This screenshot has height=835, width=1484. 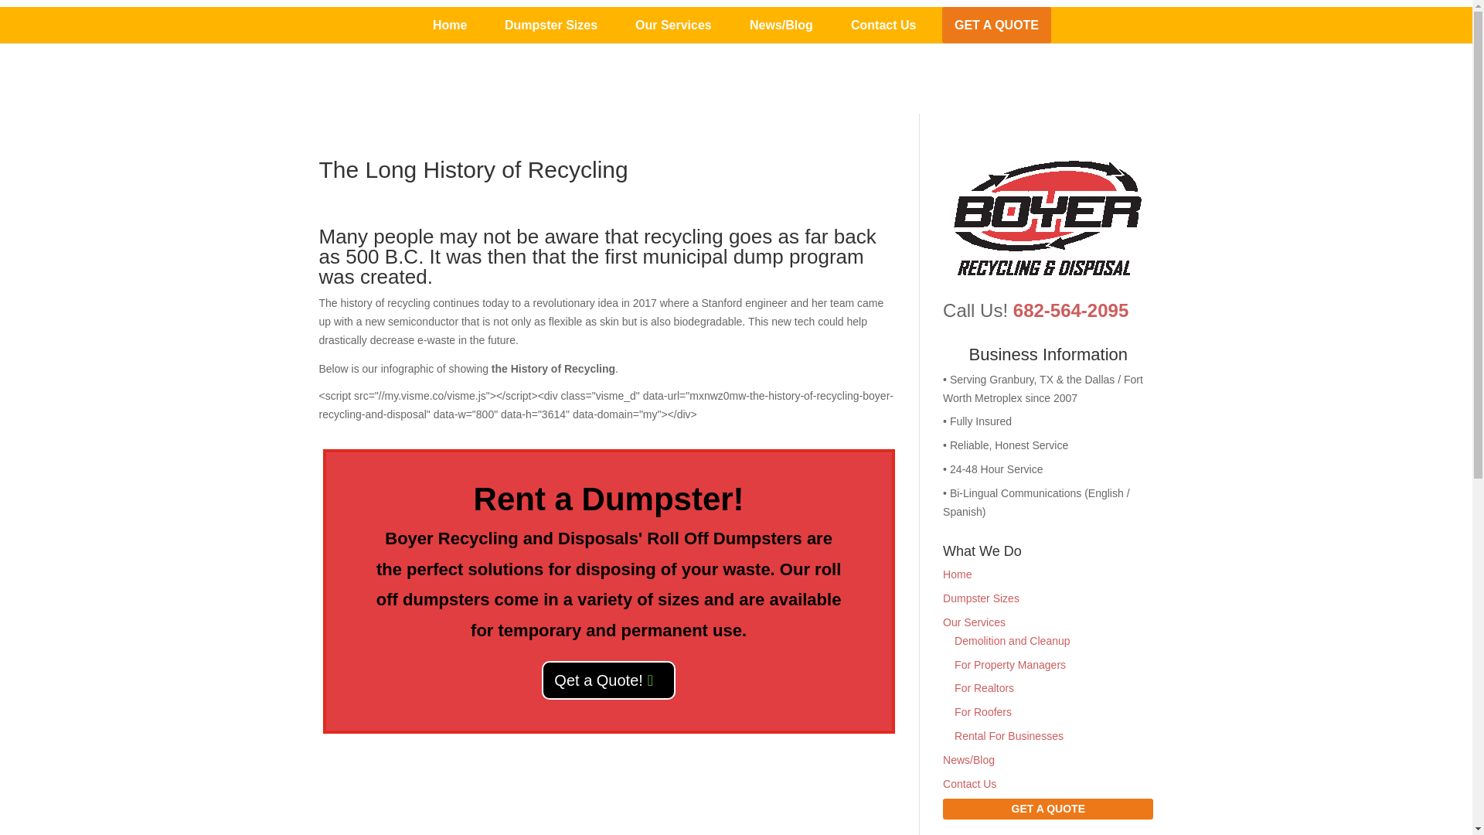 I want to click on For Roofers, so click(x=983, y=711).